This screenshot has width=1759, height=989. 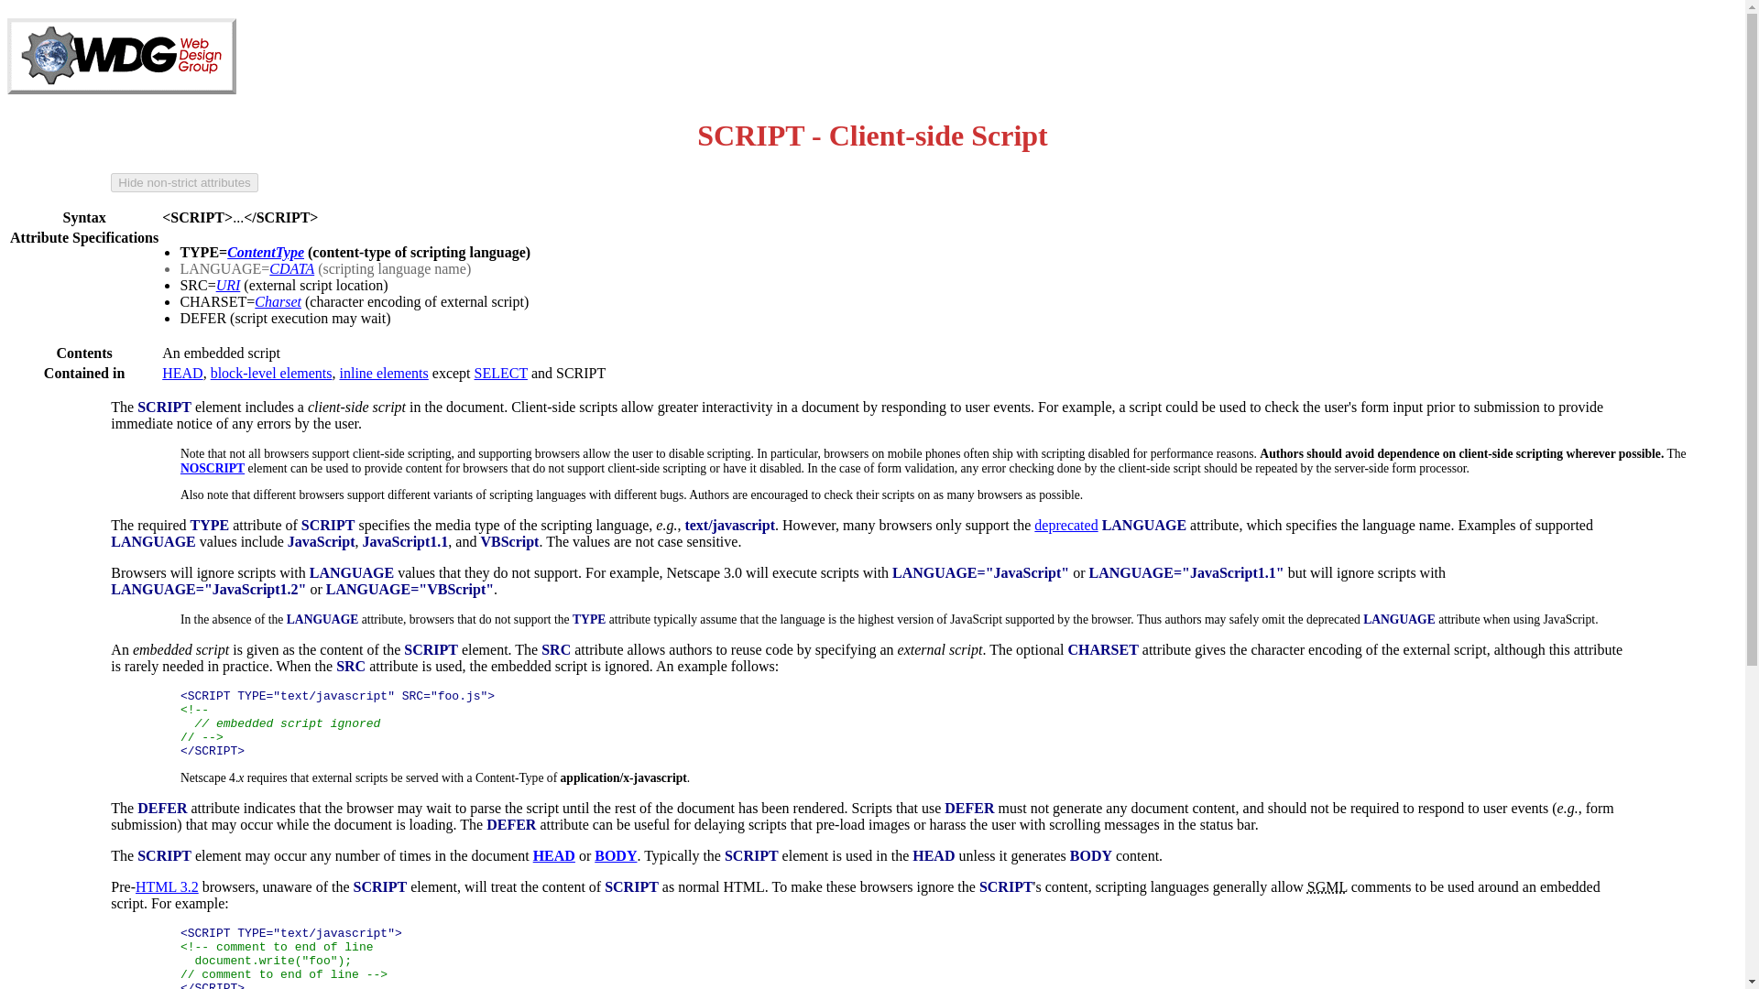 I want to click on Charset, so click(x=278, y=301).